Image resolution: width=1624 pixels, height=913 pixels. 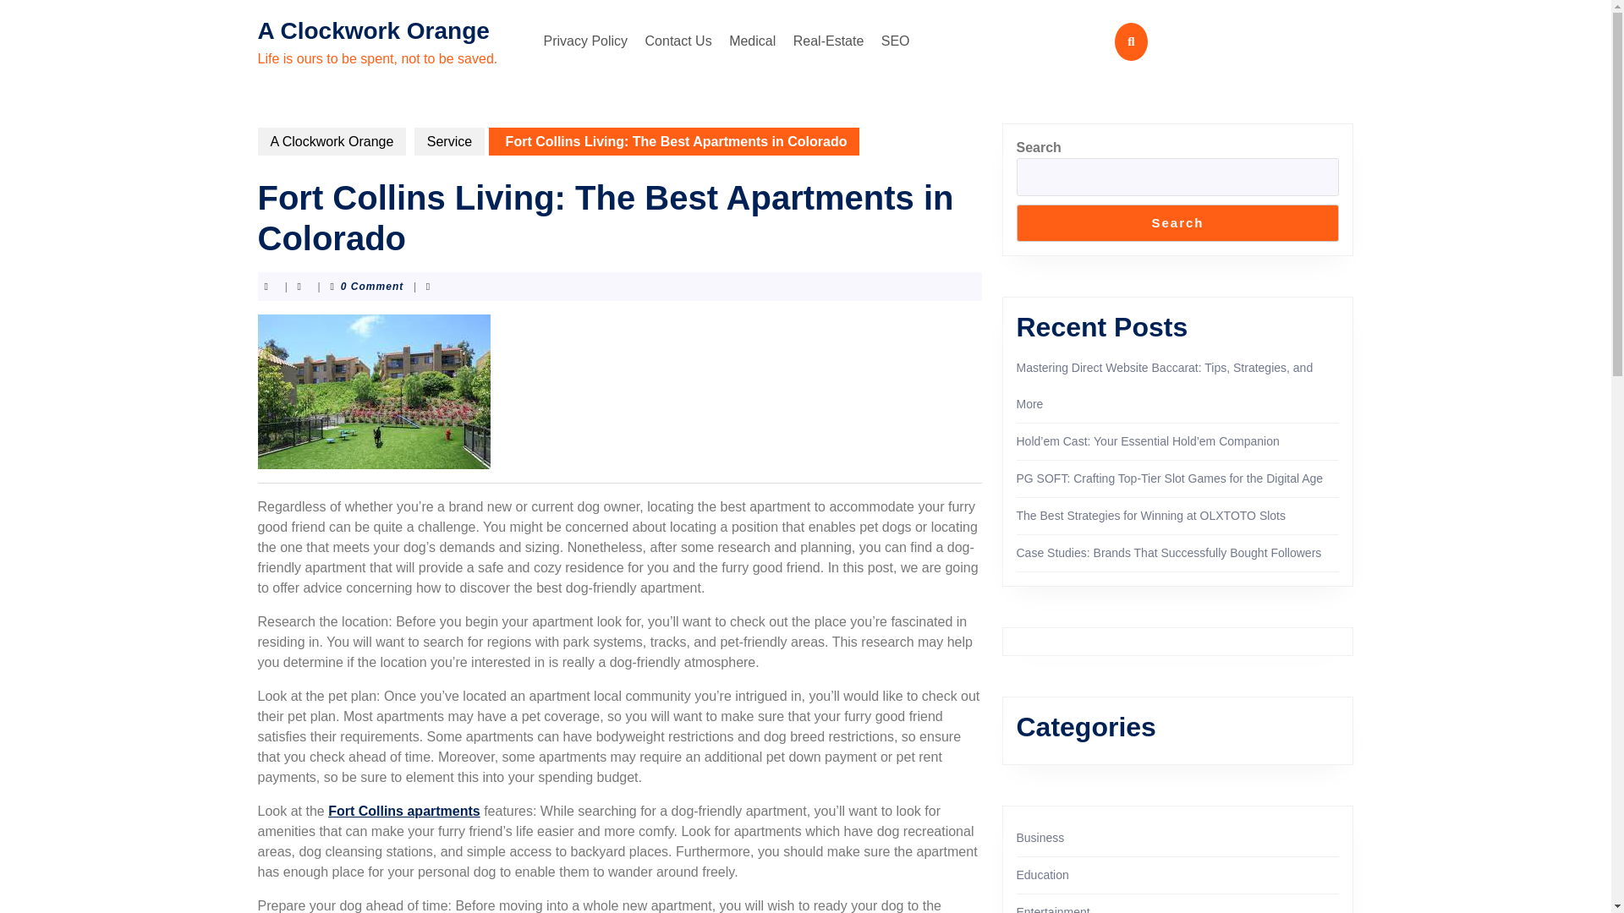 What do you see at coordinates (1150, 515) in the screenshot?
I see `The Best Strategies for Winning at OLXTOTO Slots` at bounding box center [1150, 515].